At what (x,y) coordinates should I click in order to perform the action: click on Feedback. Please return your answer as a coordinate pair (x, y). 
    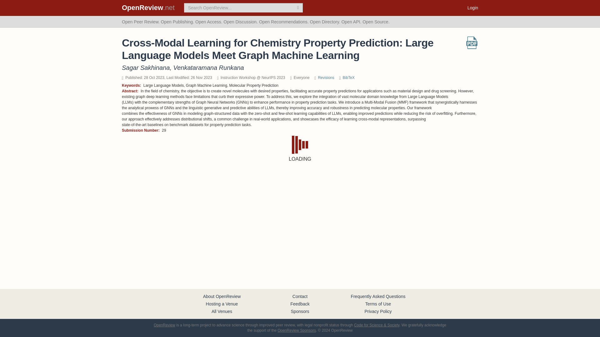
    Looking at the image, I should click on (300, 304).